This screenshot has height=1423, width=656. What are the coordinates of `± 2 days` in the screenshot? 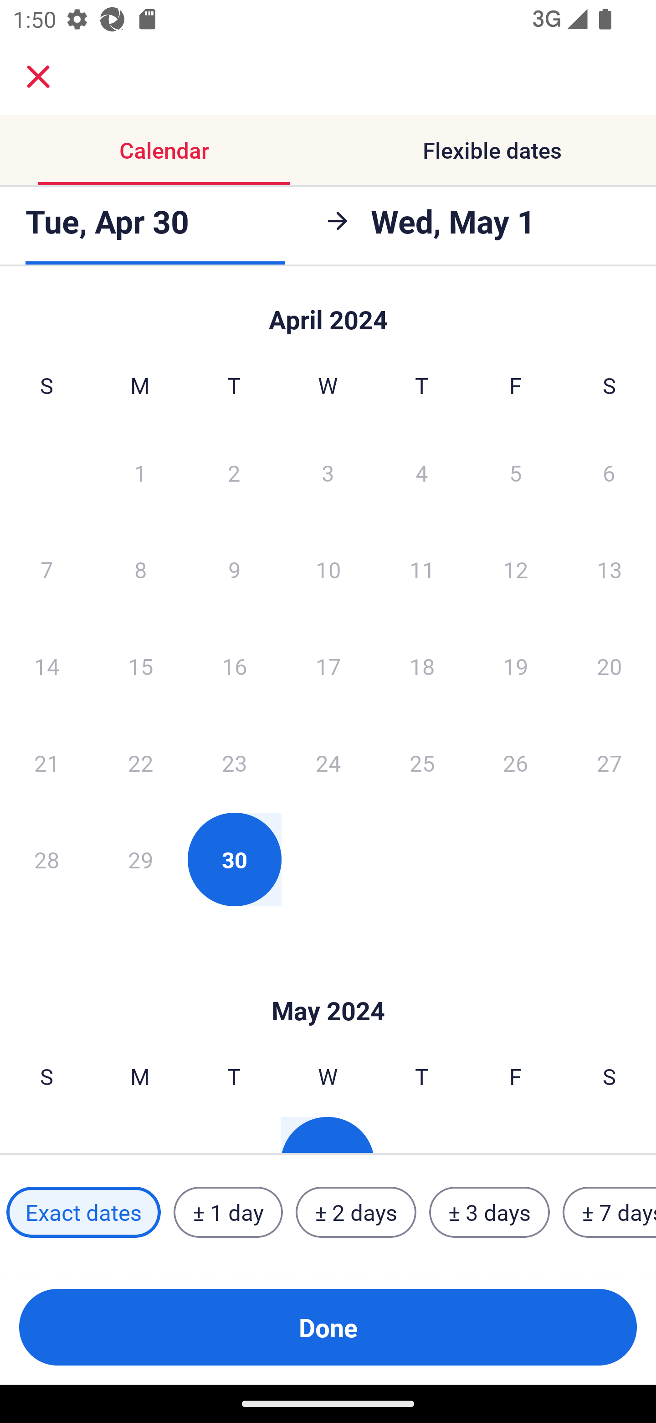 It's located at (356, 1212).